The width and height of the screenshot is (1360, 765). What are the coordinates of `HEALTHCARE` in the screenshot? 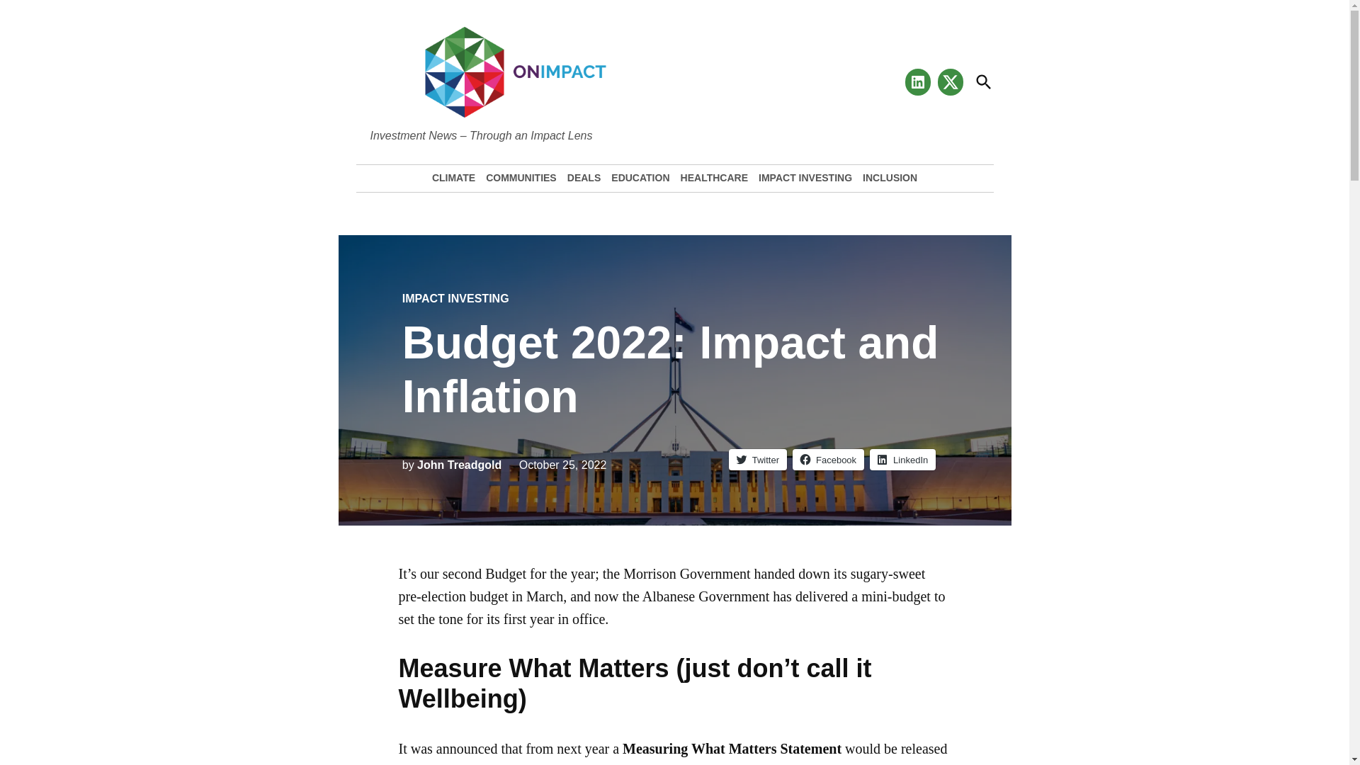 It's located at (714, 177).